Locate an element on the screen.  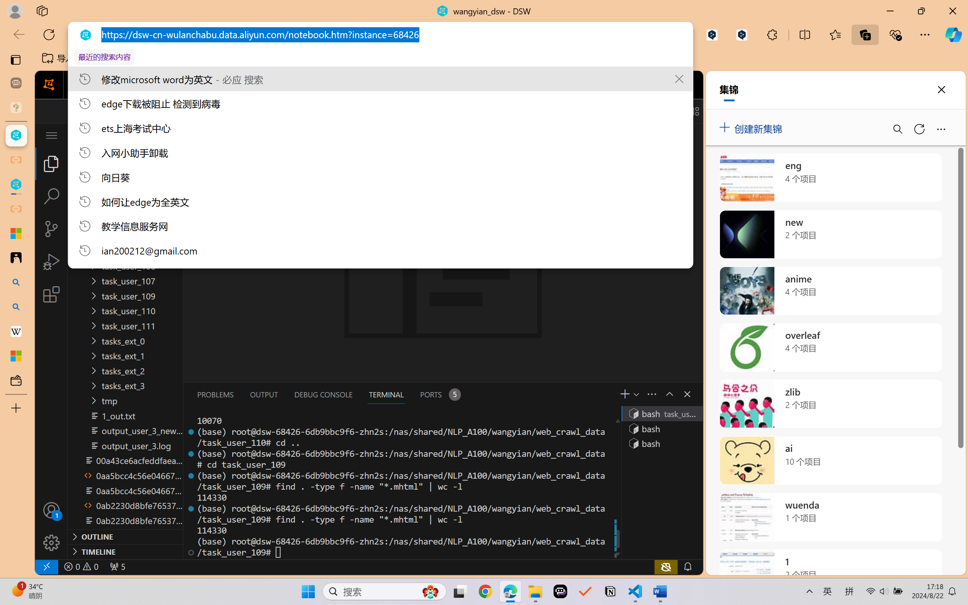
Debug Console (Ctrl+Shift+Y) is located at coordinates (323, 394).